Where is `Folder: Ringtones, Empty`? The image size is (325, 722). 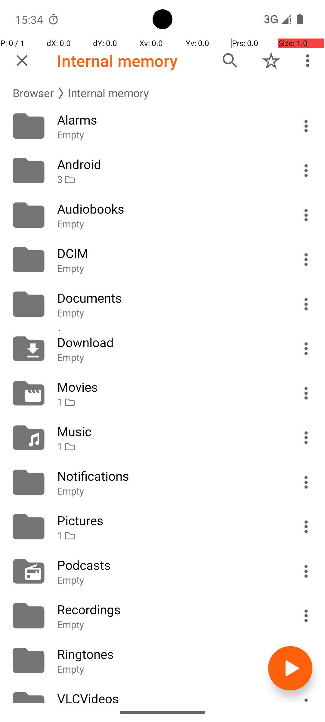 Folder: Ringtones, Empty is located at coordinates (162, 660).